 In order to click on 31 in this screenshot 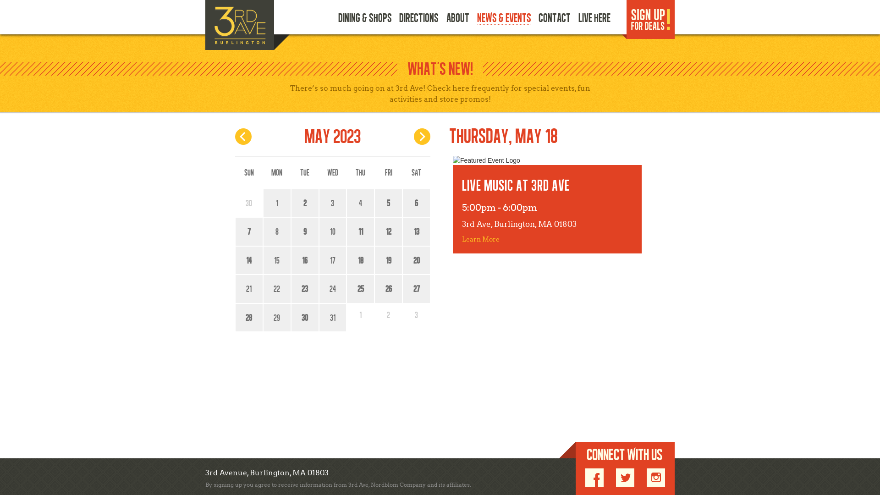, I will do `click(333, 318)`.